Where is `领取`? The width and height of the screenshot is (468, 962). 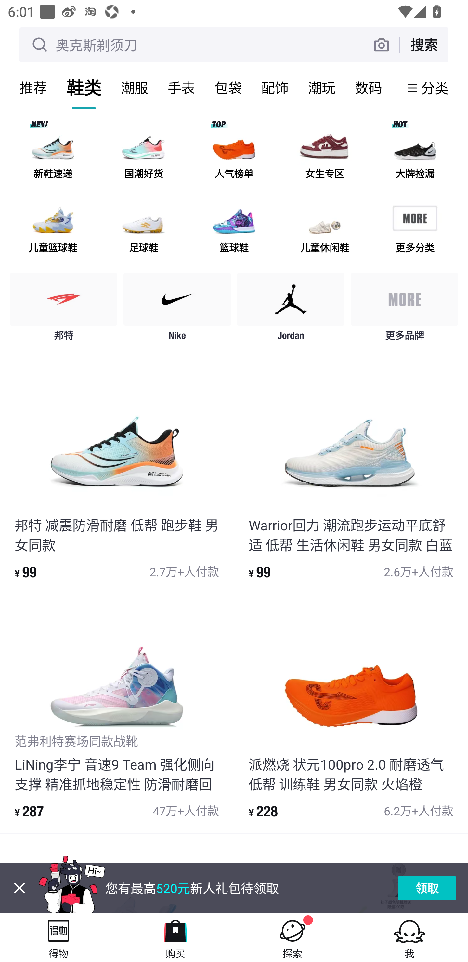 领取 is located at coordinates (427, 888).